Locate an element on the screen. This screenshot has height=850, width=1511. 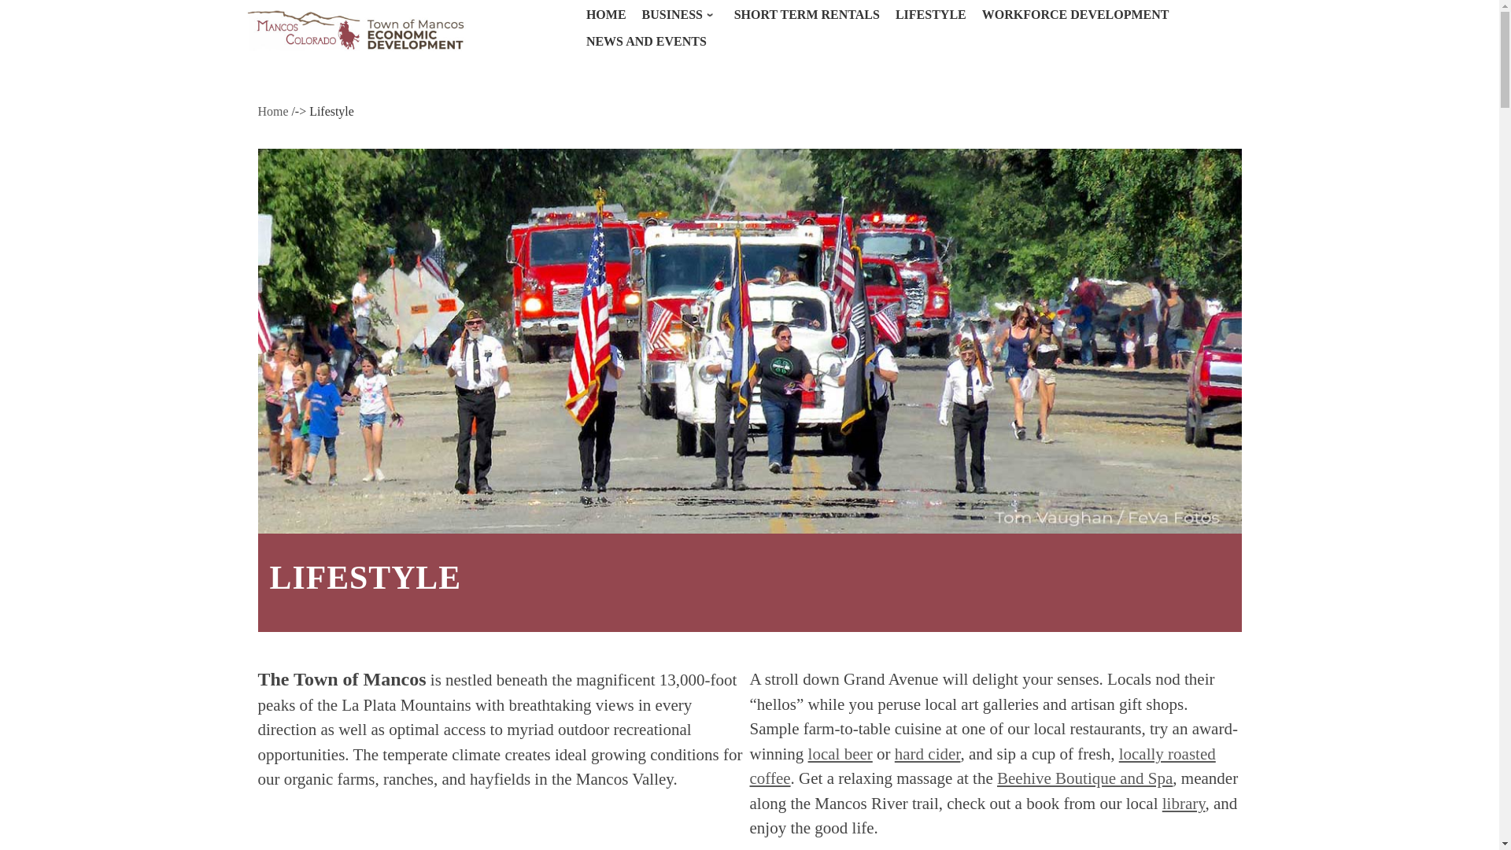
NEWS AND EVENTS is located at coordinates (645, 41).